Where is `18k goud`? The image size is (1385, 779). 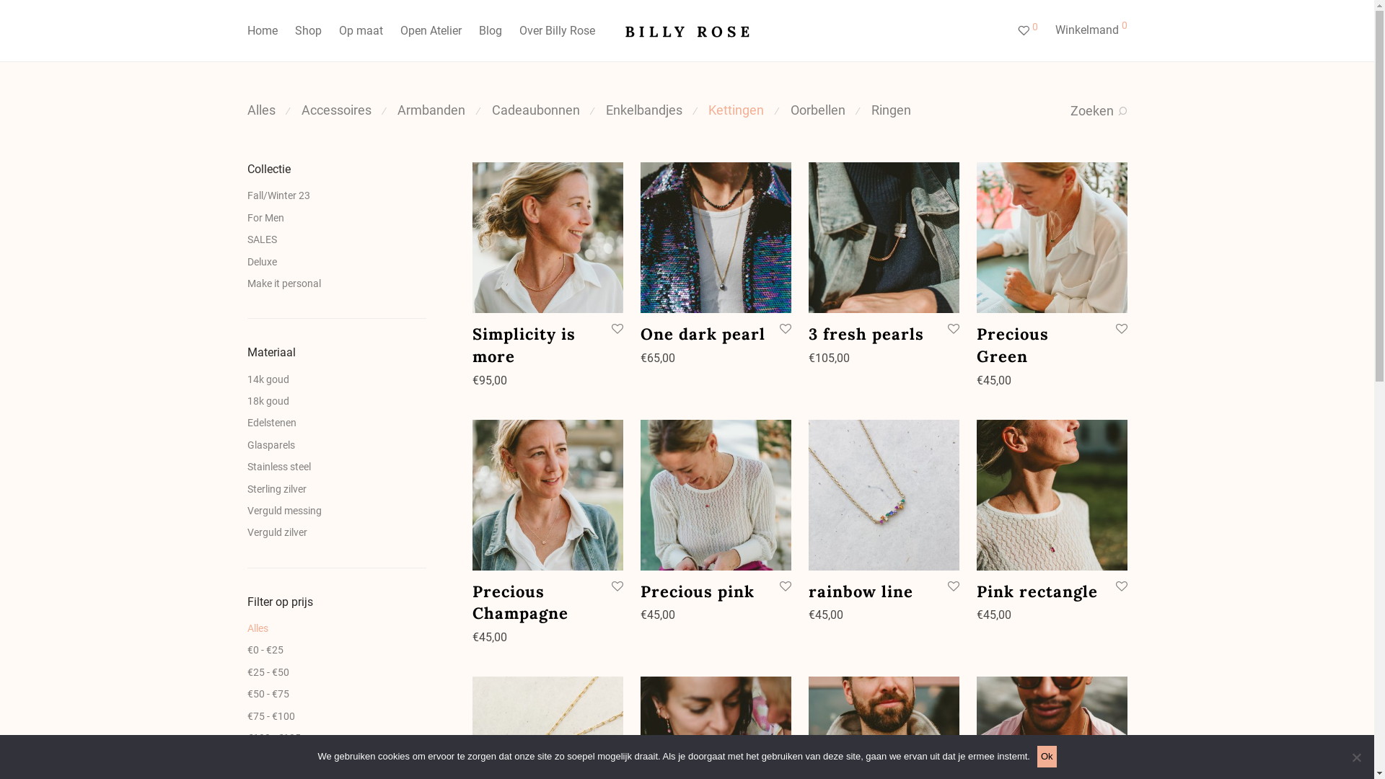
18k goud is located at coordinates (268, 401).